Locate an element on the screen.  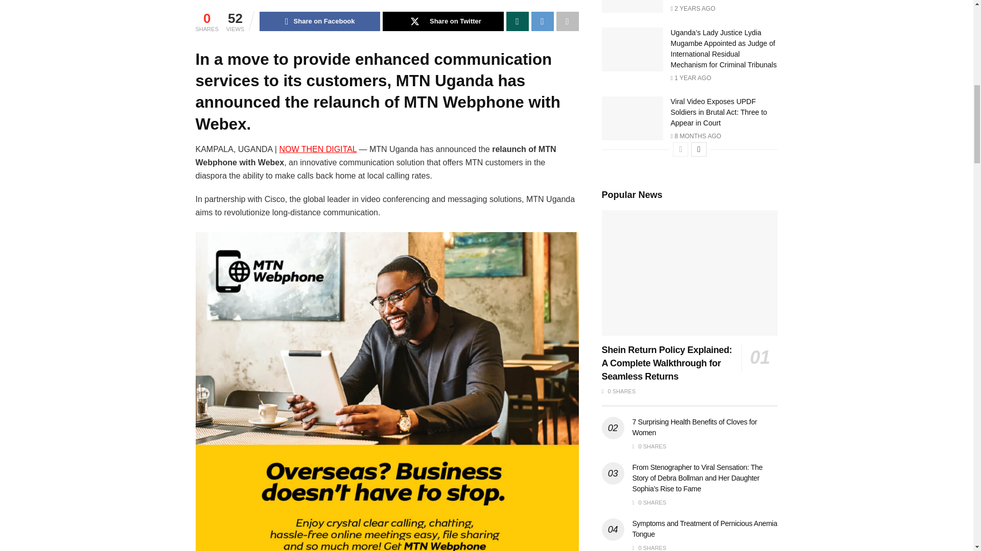
Next is located at coordinates (699, 149).